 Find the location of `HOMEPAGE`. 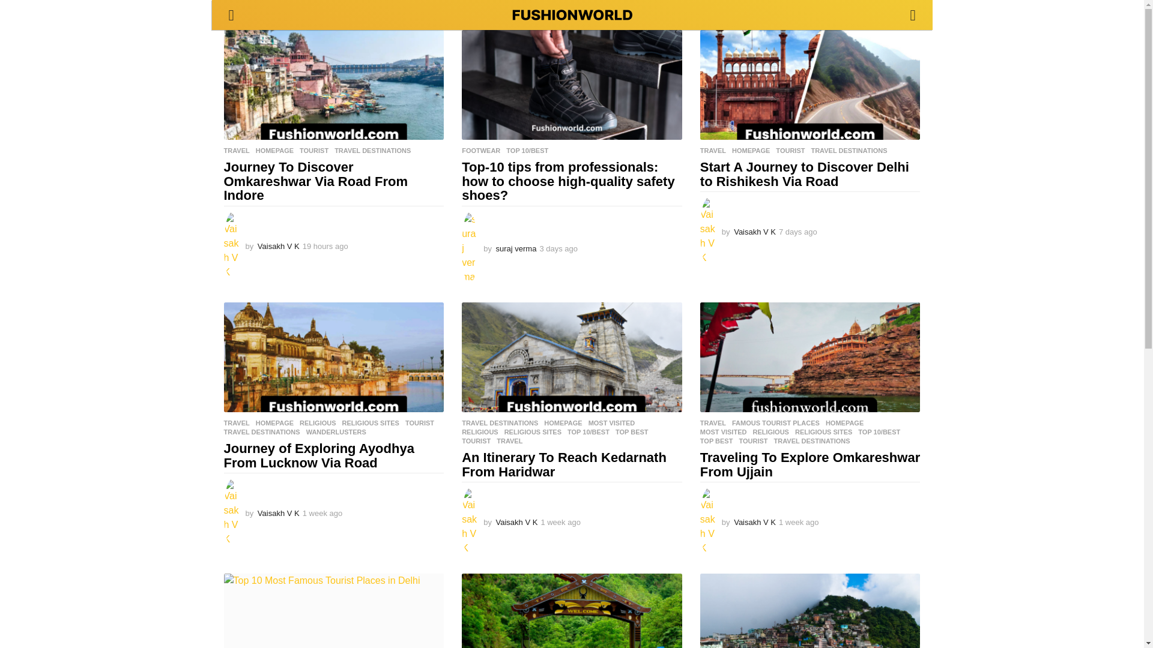

HOMEPAGE is located at coordinates (275, 151).